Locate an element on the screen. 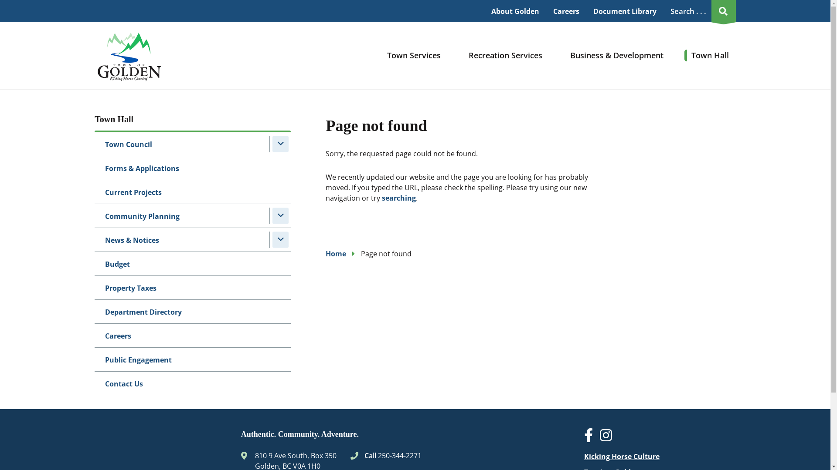 This screenshot has height=470, width=837. searching is located at coordinates (399, 198).